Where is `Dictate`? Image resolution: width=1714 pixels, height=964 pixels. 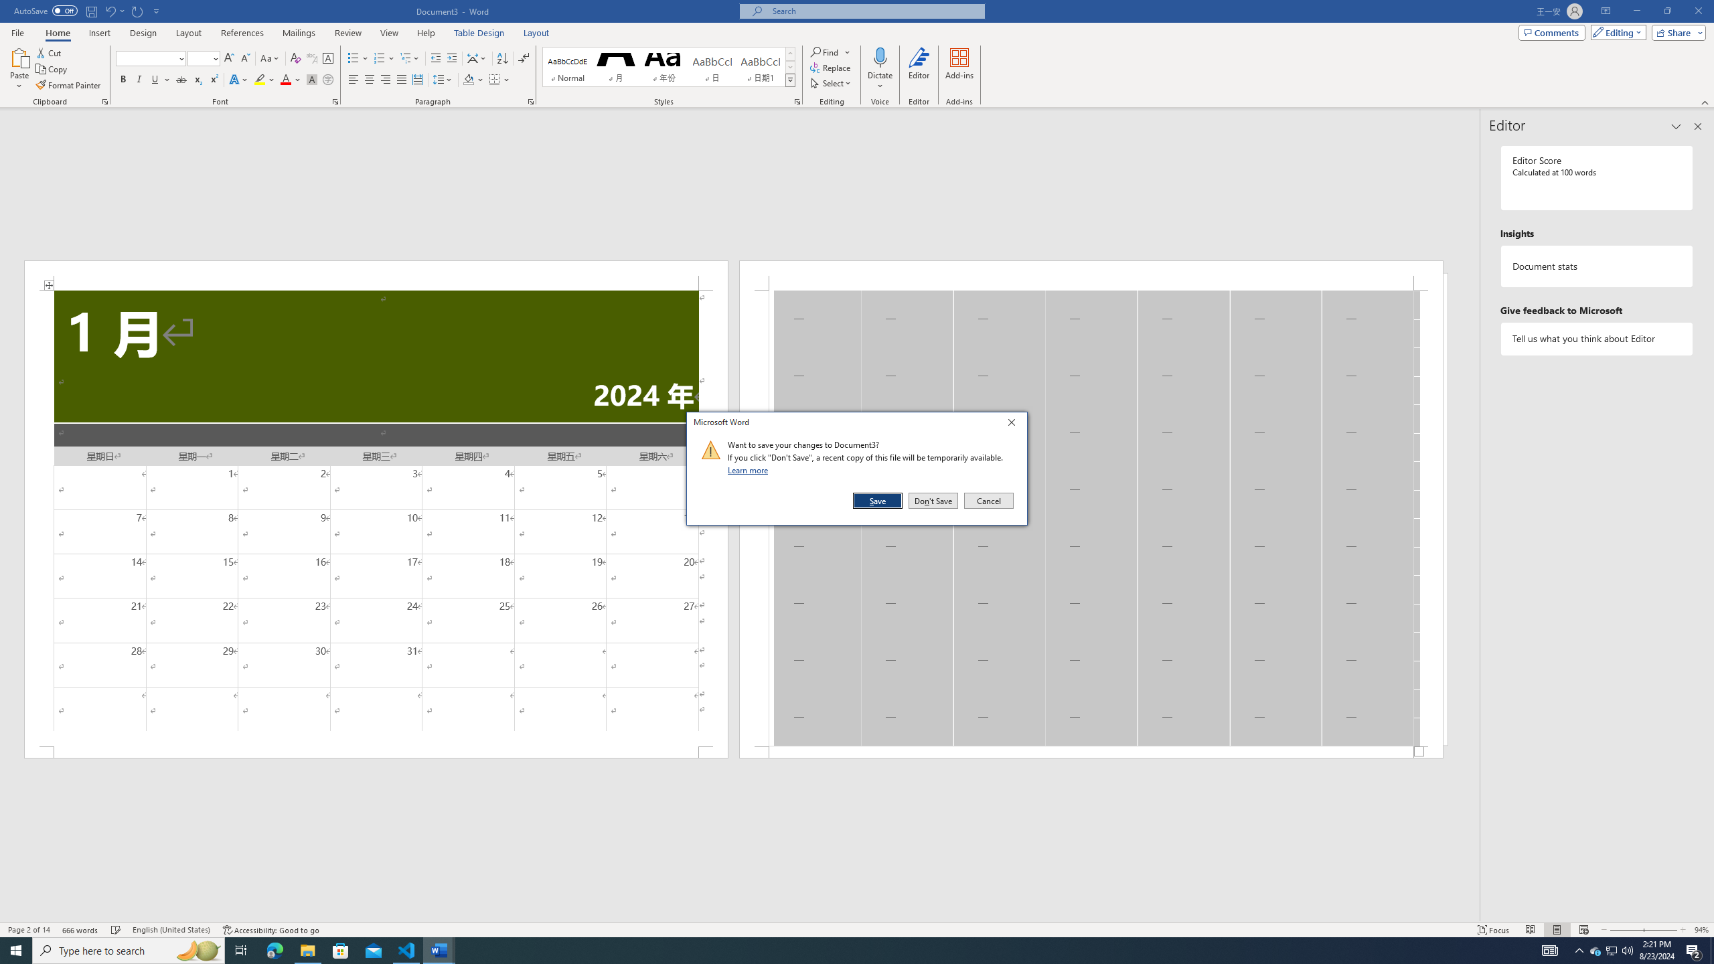 Dictate is located at coordinates (880, 69).